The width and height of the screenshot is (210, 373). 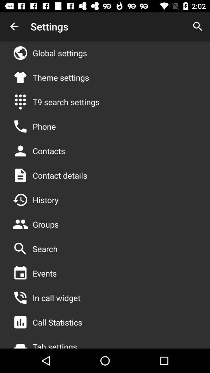 I want to click on tap in call widget item, so click(x=56, y=298).